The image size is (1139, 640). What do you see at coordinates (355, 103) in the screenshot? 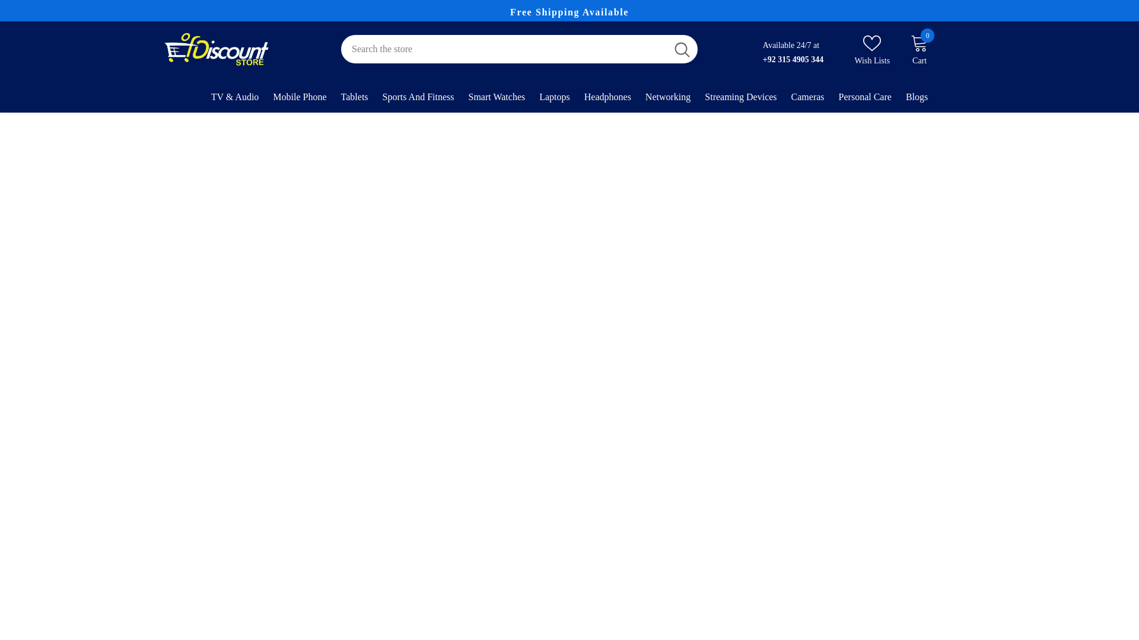
I see `Headphones` at bounding box center [355, 103].